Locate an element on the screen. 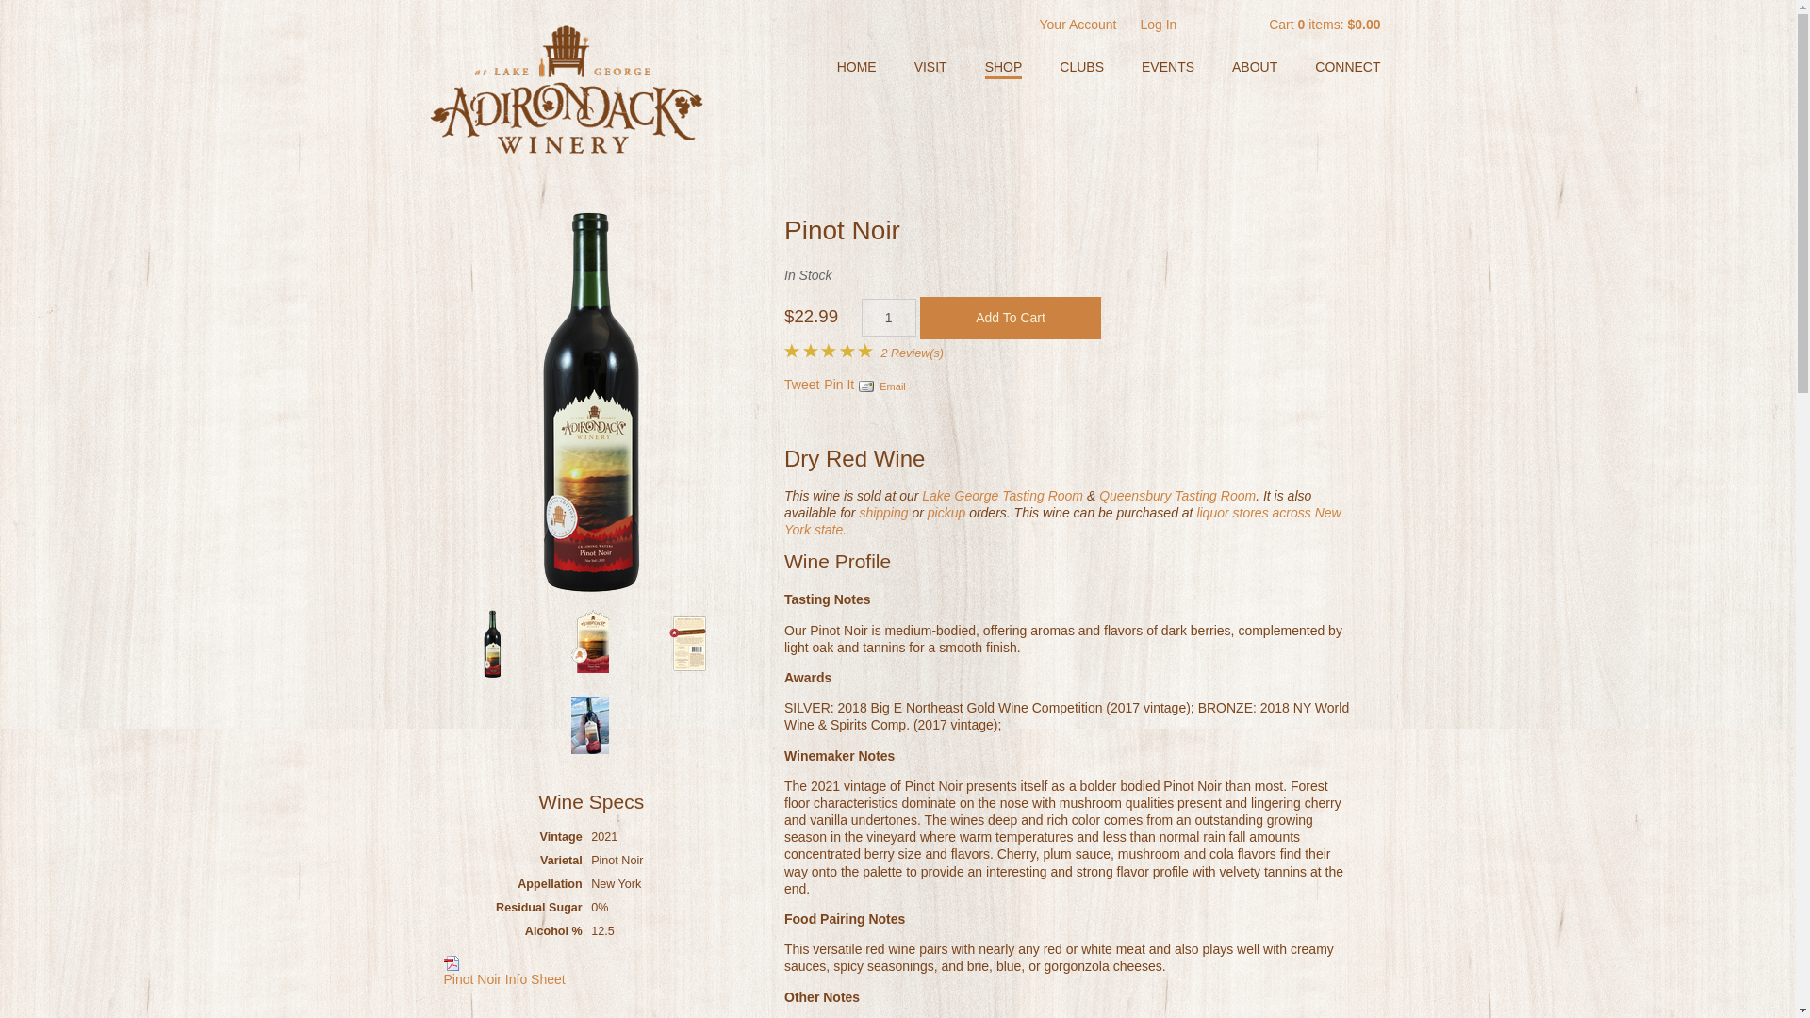 This screenshot has width=1810, height=1018. Log In is located at coordinates (1158, 25).